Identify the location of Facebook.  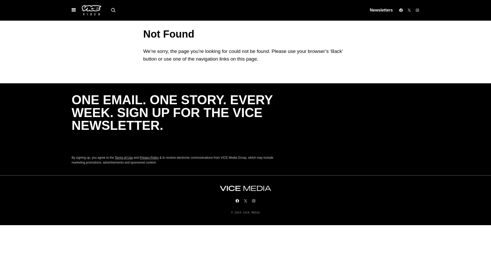
(401, 10).